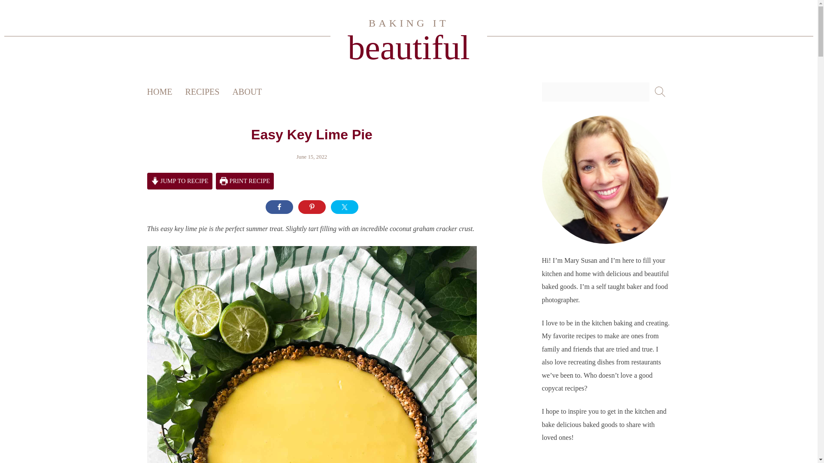 This screenshot has height=463, width=824. What do you see at coordinates (312, 207) in the screenshot?
I see `Share on Pinterest` at bounding box center [312, 207].